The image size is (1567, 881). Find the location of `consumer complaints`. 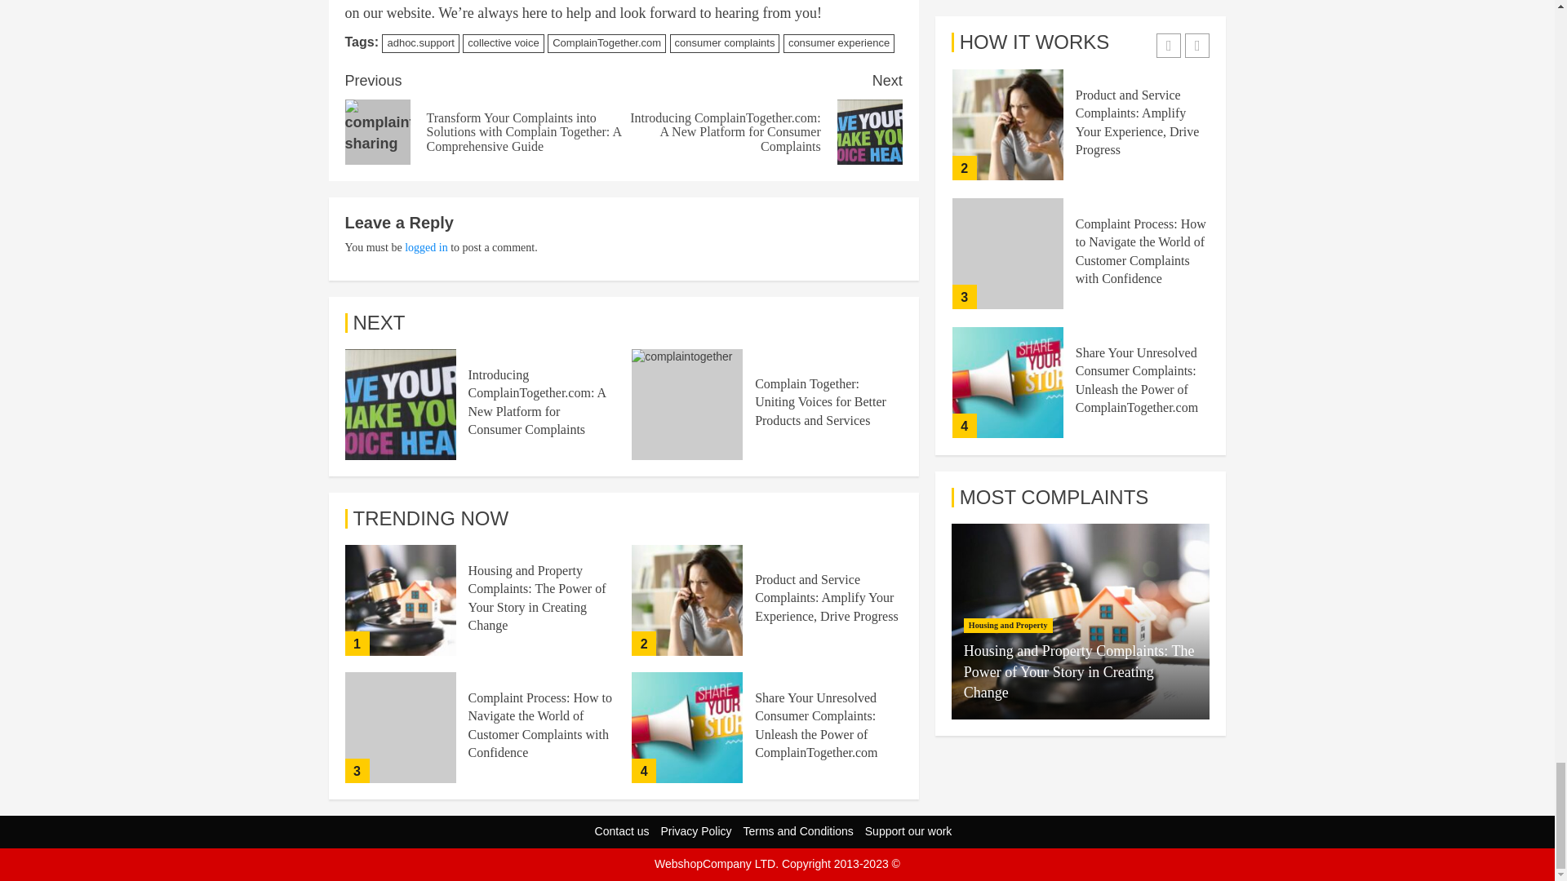

consumer complaints is located at coordinates (725, 43).